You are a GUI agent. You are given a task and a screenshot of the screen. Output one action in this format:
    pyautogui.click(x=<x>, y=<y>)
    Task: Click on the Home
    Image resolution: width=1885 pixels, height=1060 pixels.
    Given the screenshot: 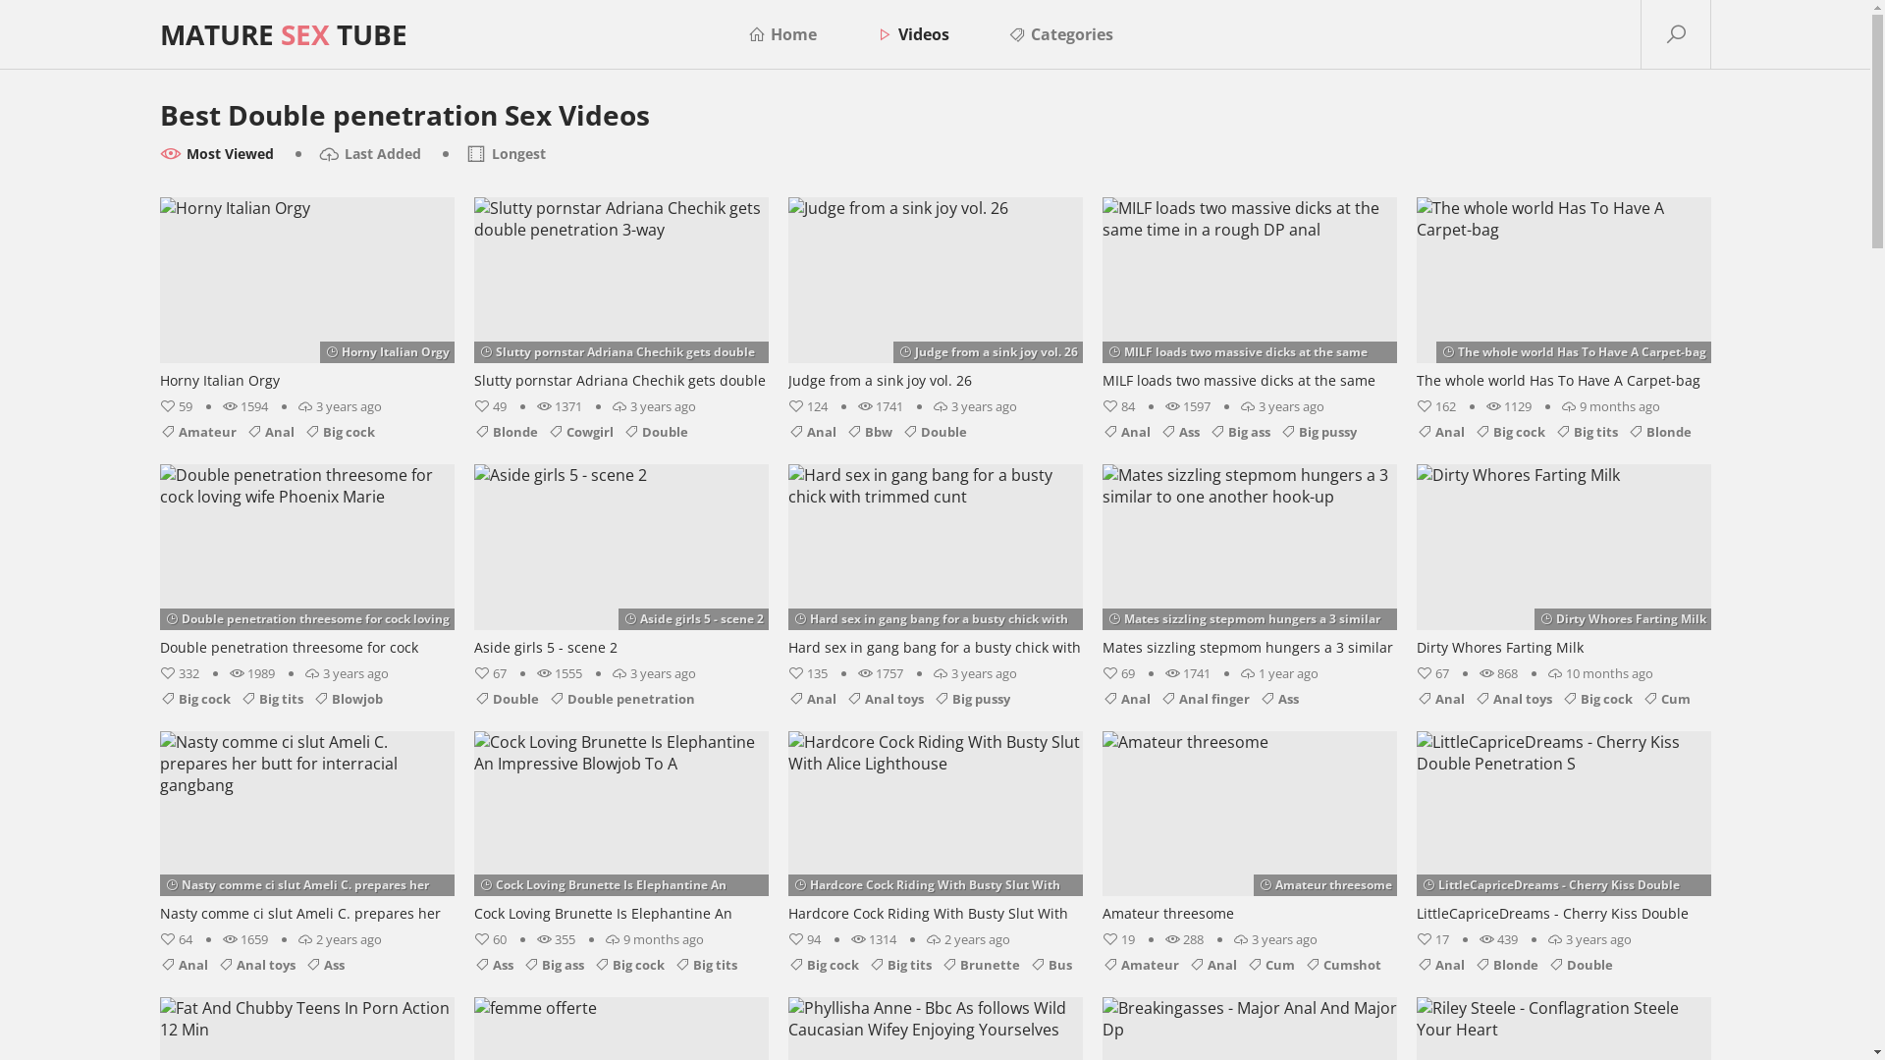 What is the action you would take?
    pyautogui.click(x=782, y=34)
    